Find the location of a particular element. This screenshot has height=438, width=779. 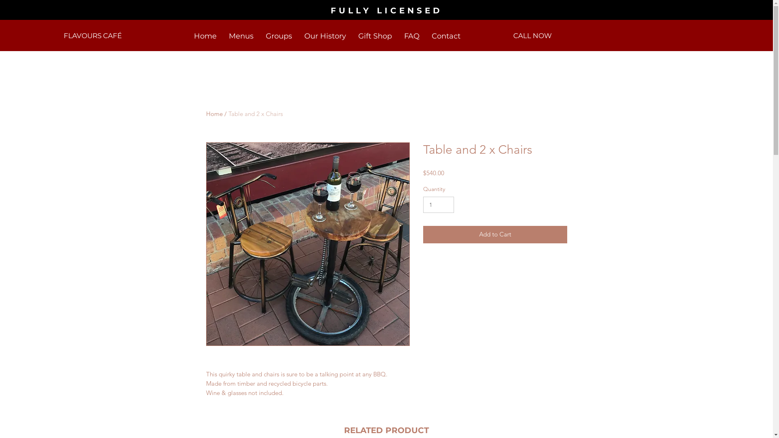

Menus is located at coordinates (241, 36).